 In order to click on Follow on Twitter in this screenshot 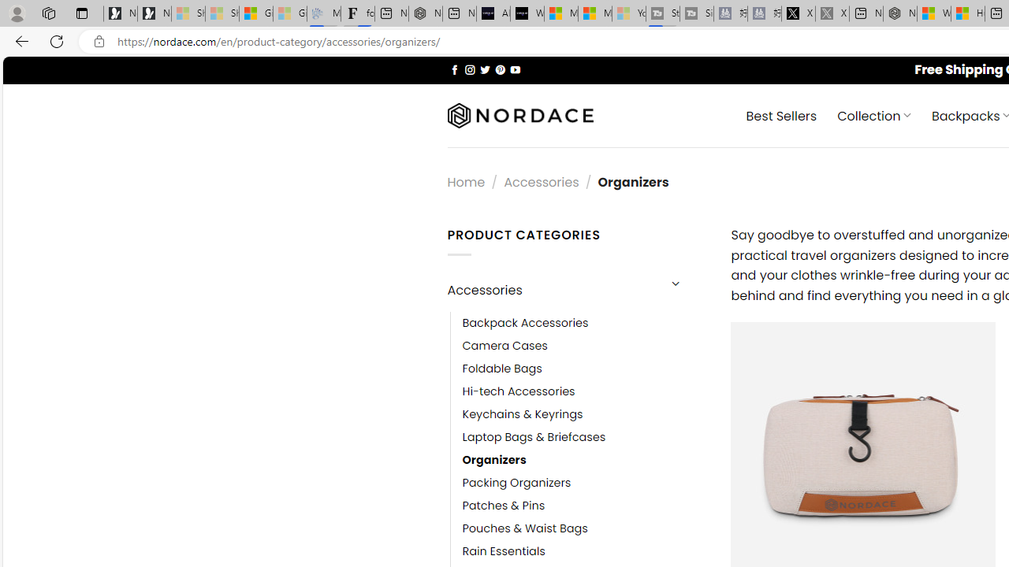, I will do `click(486, 69)`.